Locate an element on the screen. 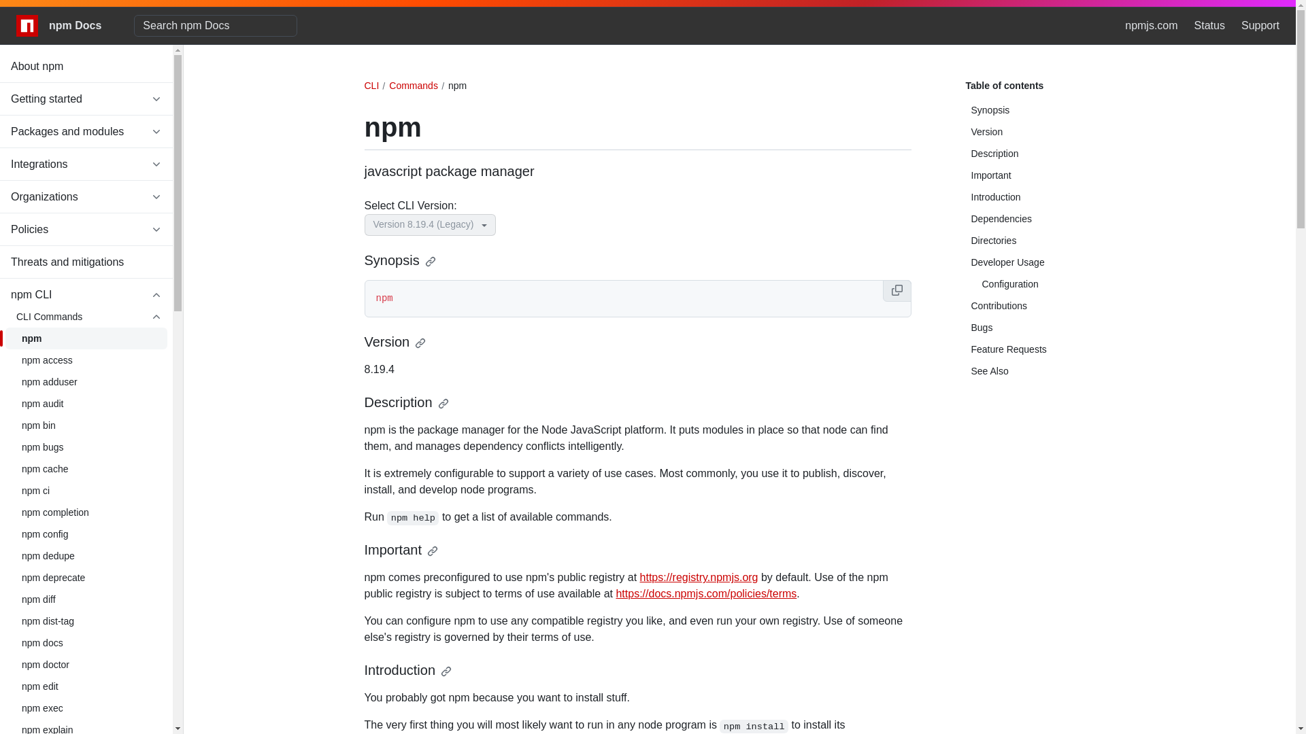 This screenshot has width=1306, height=734. Status is located at coordinates (1209, 25).